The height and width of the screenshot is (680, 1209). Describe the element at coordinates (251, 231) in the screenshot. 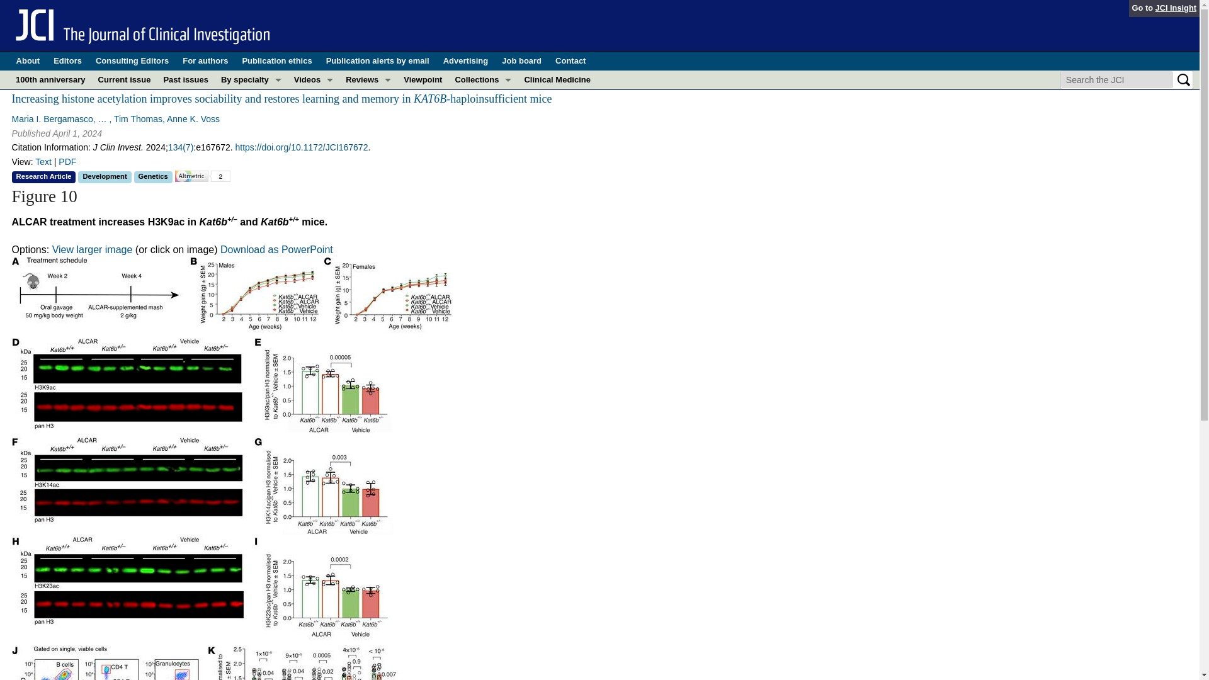

I see `Oncology` at that location.